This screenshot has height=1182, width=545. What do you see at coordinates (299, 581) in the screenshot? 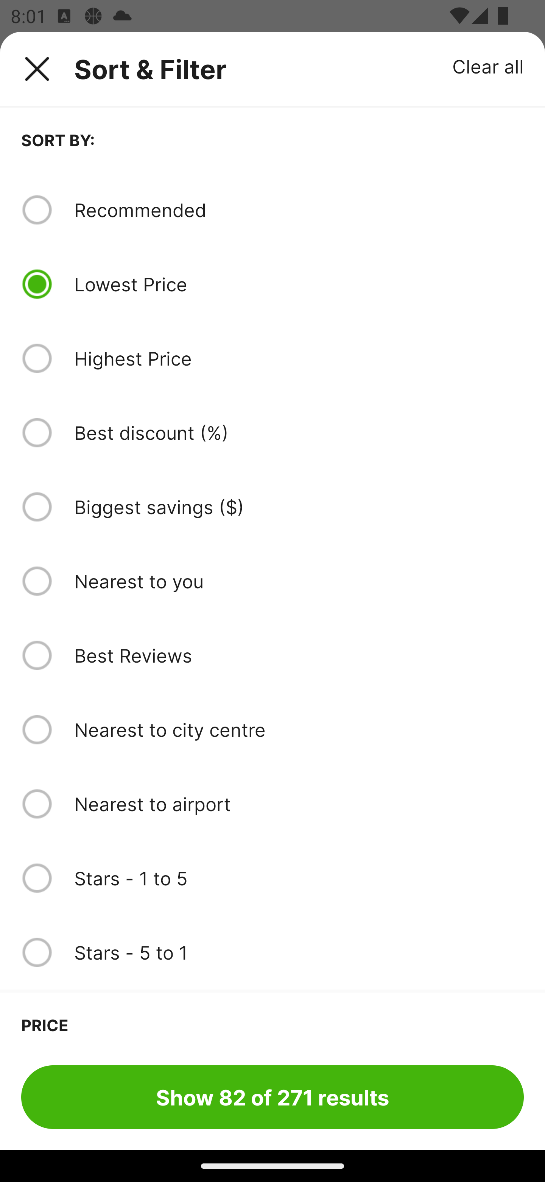
I see `Nearest to you` at bounding box center [299, 581].